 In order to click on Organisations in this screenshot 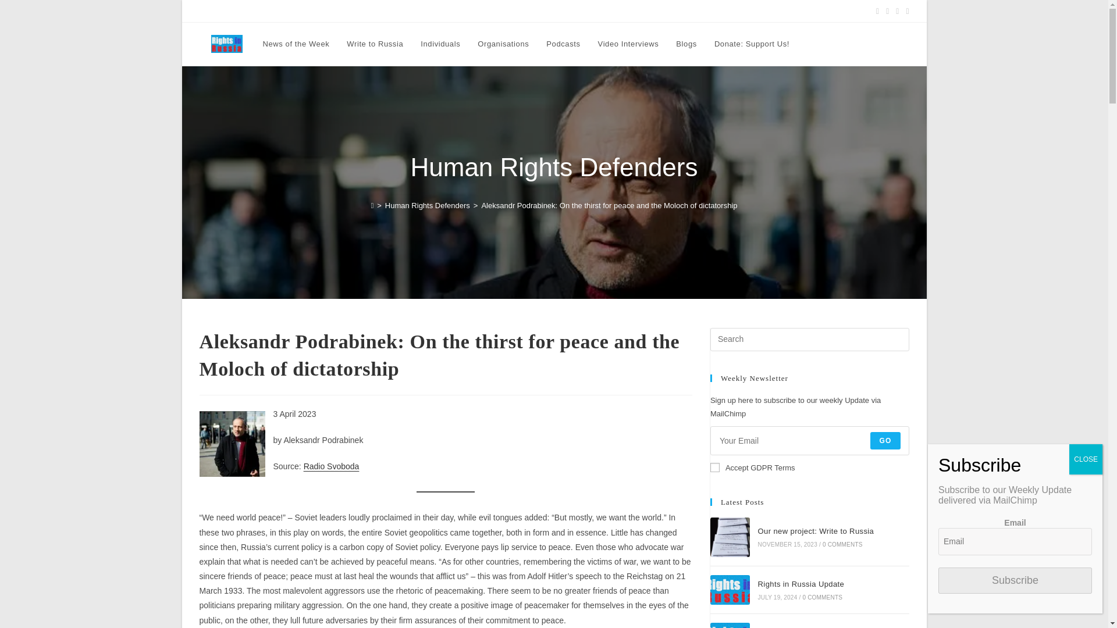, I will do `click(503, 44)`.